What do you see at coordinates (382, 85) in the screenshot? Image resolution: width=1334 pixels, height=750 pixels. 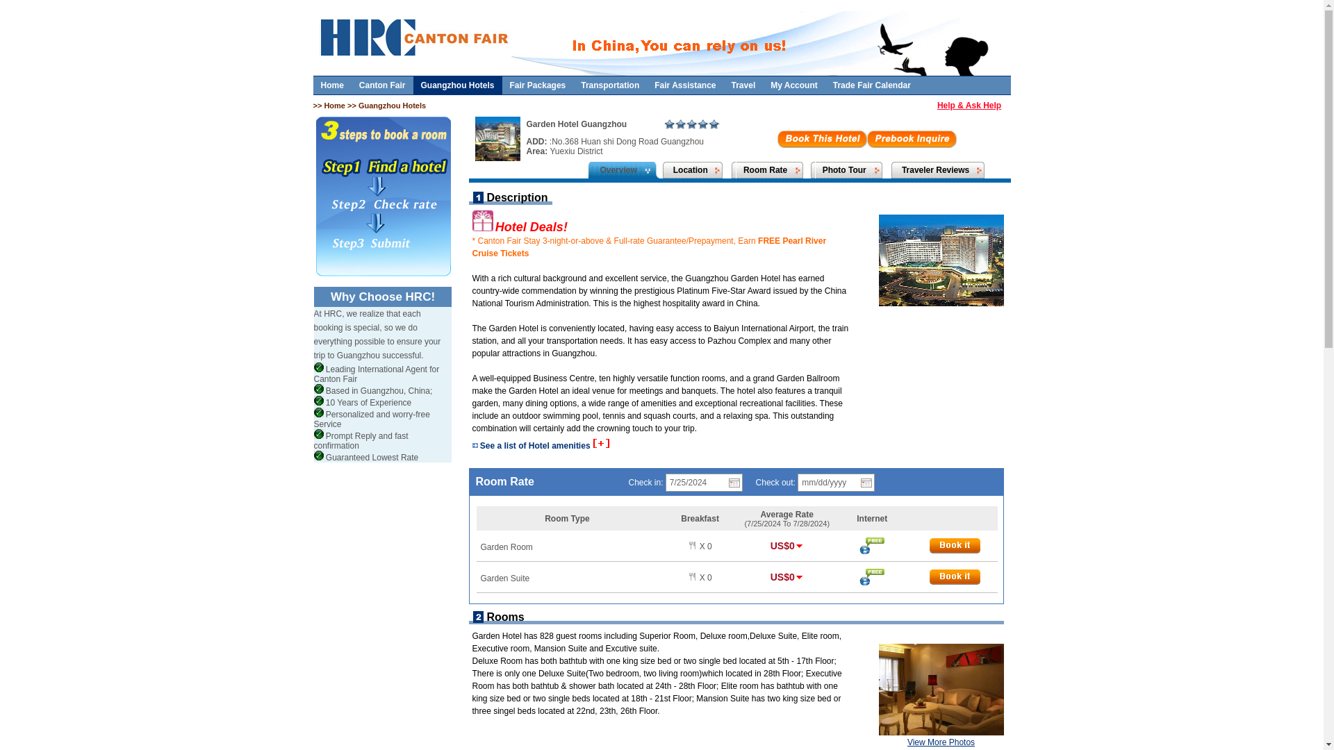 I see `Canton Fair` at bounding box center [382, 85].